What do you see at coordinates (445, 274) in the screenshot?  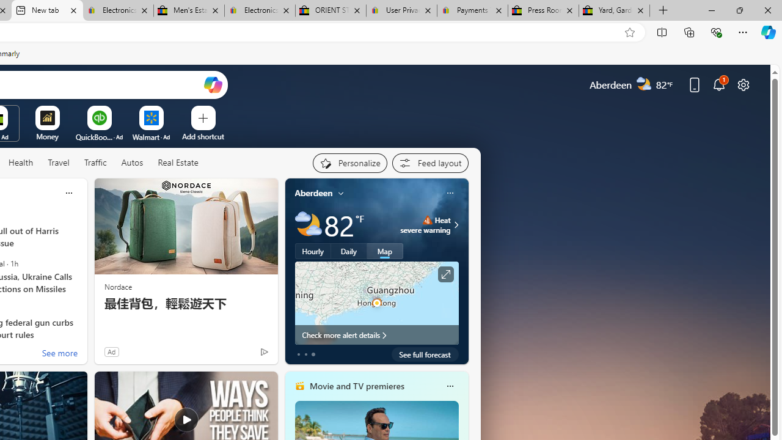 I see `Click to see more information` at bounding box center [445, 274].